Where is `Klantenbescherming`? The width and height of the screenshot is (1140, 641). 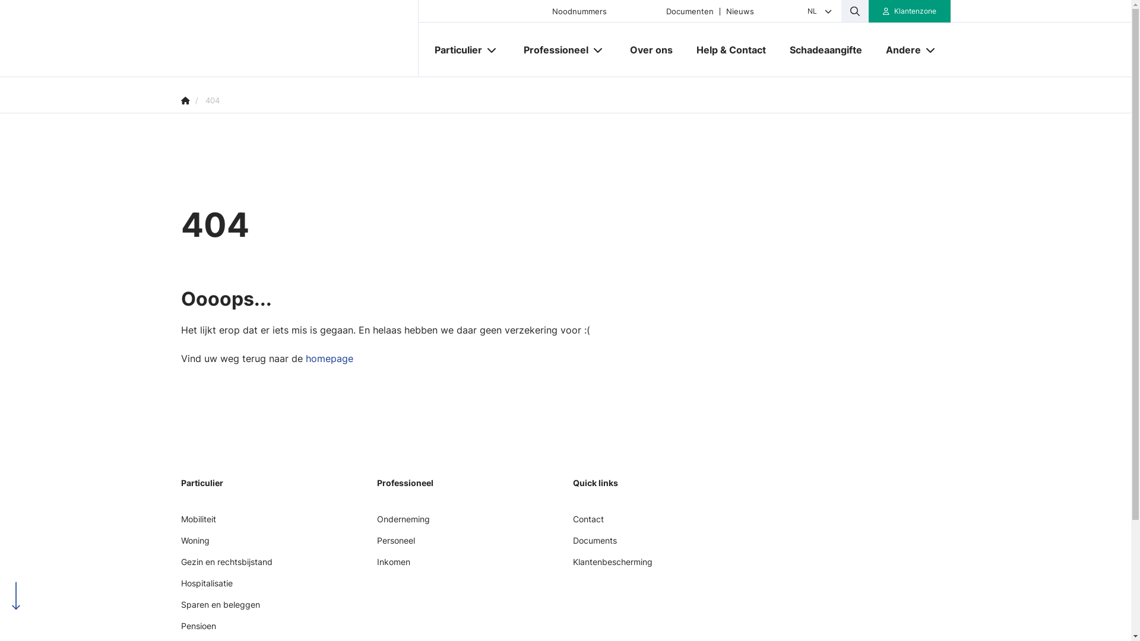 Klantenbescherming is located at coordinates (612, 566).